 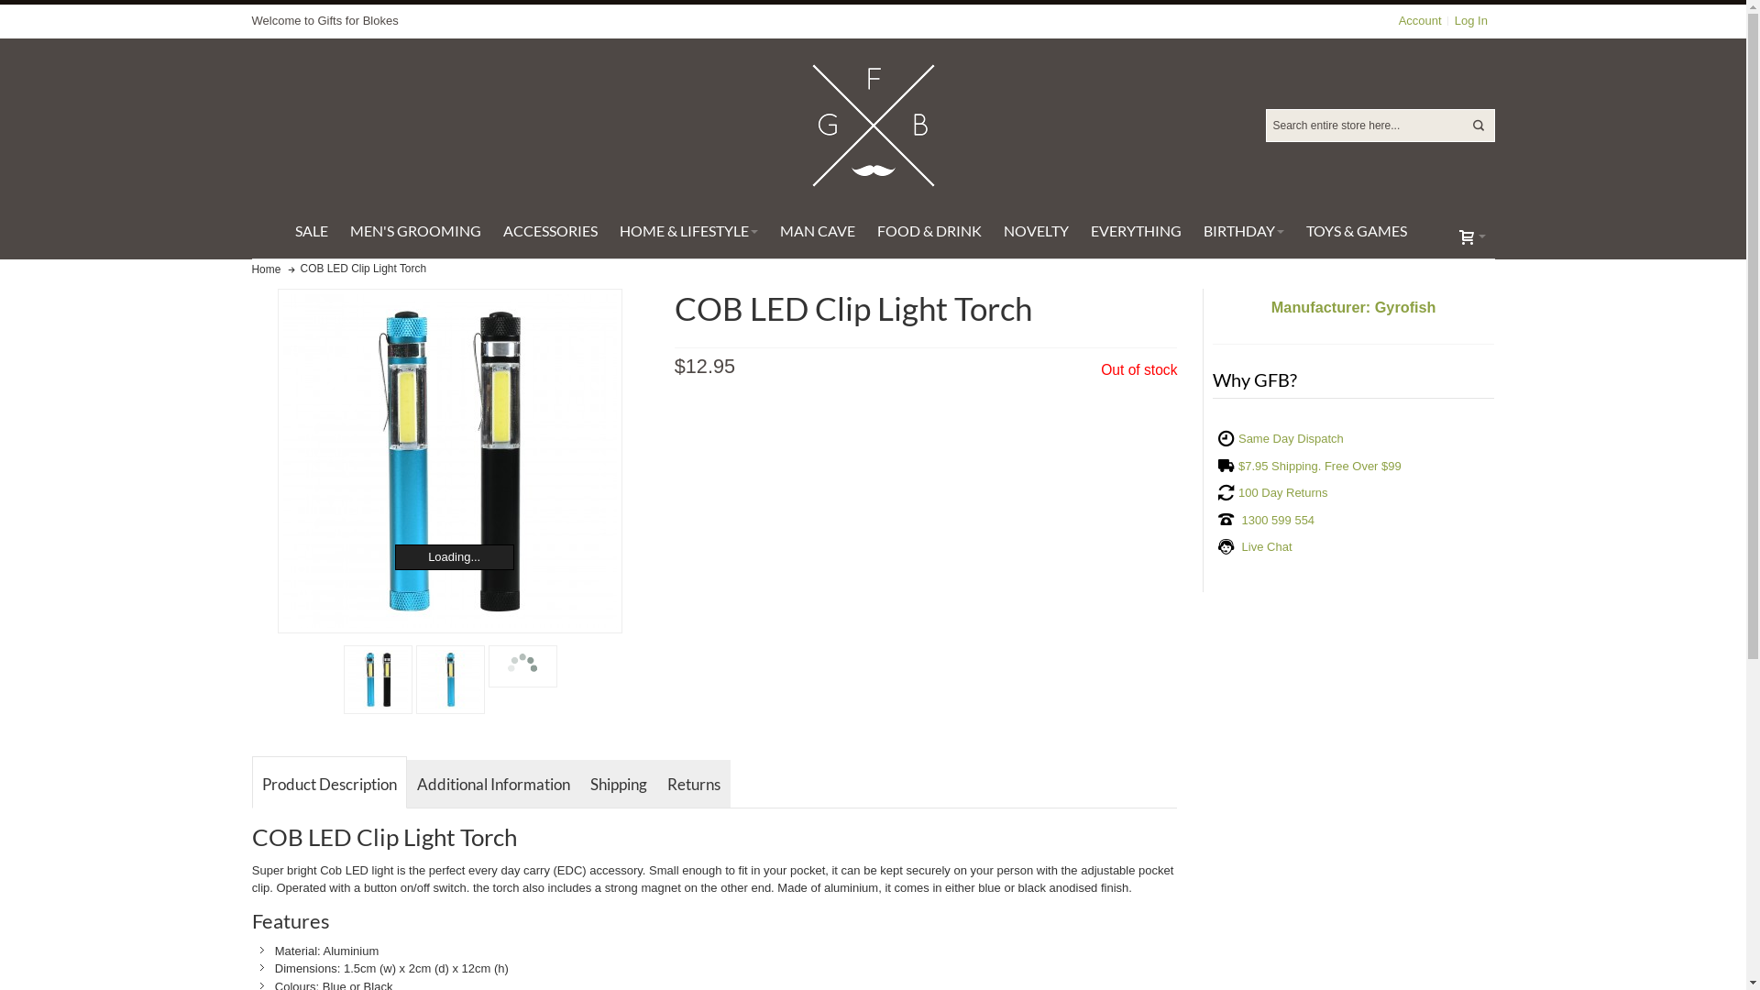 What do you see at coordinates (929, 231) in the screenshot?
I see `FOOD & DRINK` at bounding box center [929, 231].